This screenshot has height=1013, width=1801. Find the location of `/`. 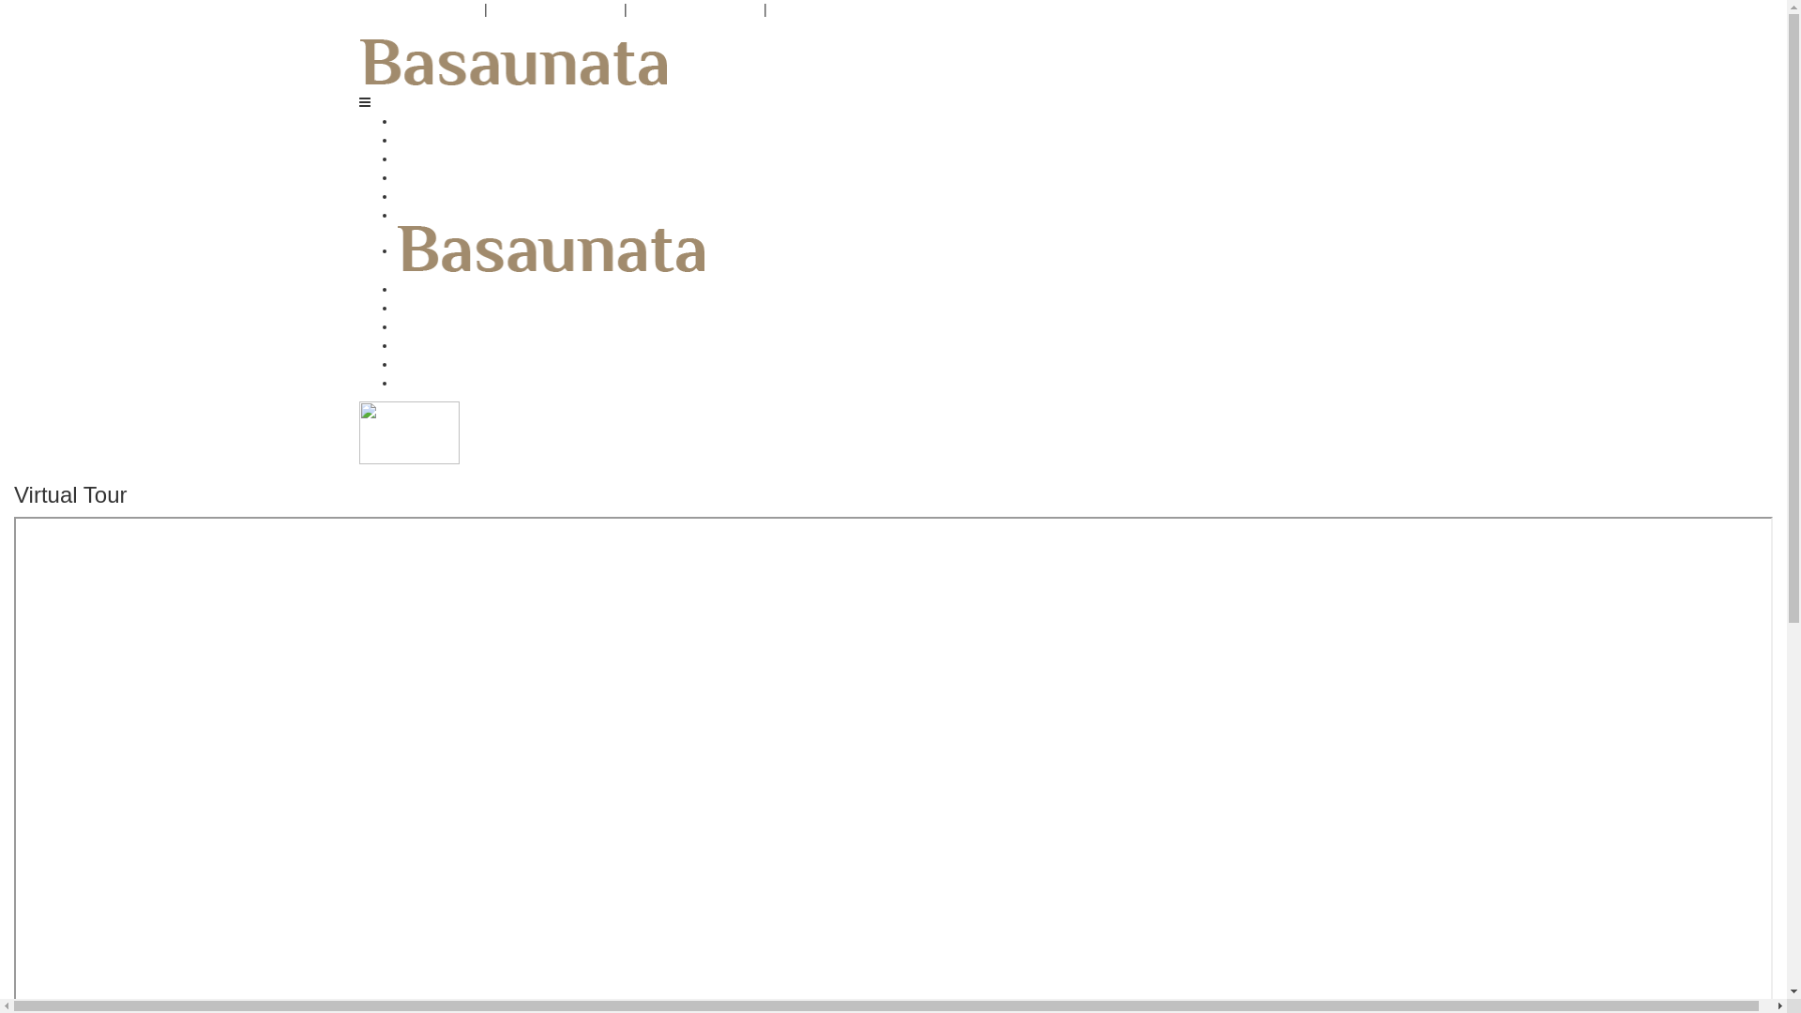

/ is located at coordinates (398, 215).